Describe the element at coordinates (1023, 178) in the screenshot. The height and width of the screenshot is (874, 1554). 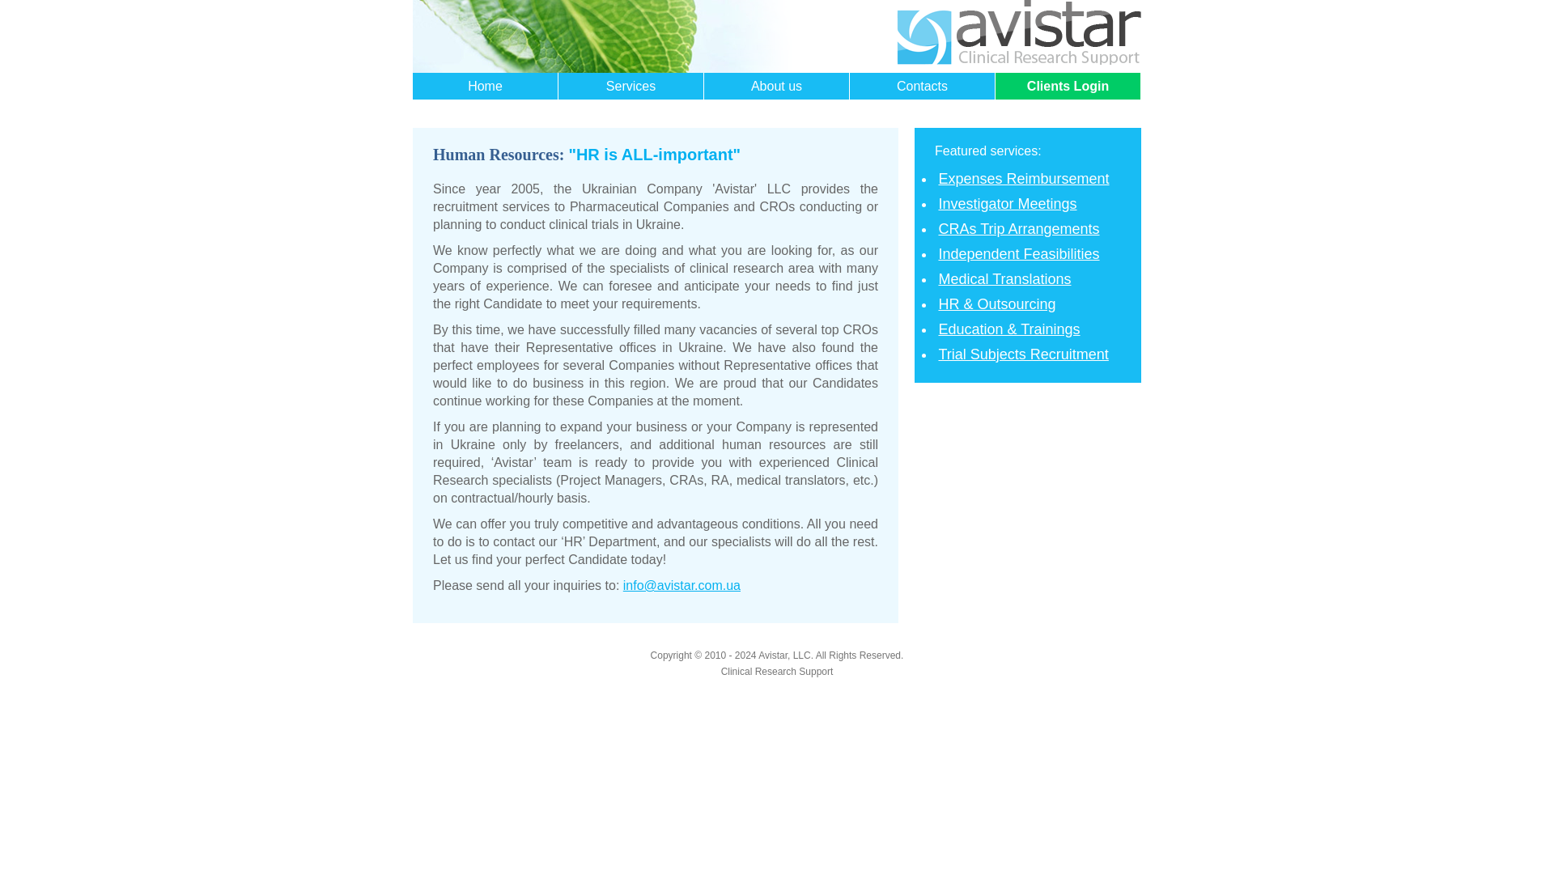
I see `Expenses Reimbursement` at that location.